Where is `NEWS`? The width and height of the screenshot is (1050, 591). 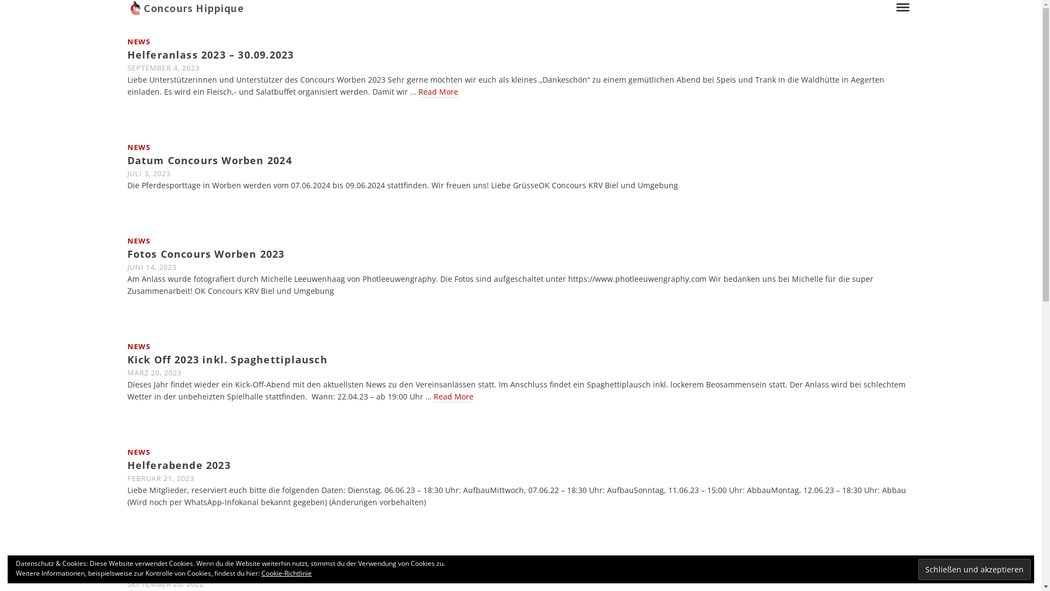
NEWS is located at coordinates (138, 241).